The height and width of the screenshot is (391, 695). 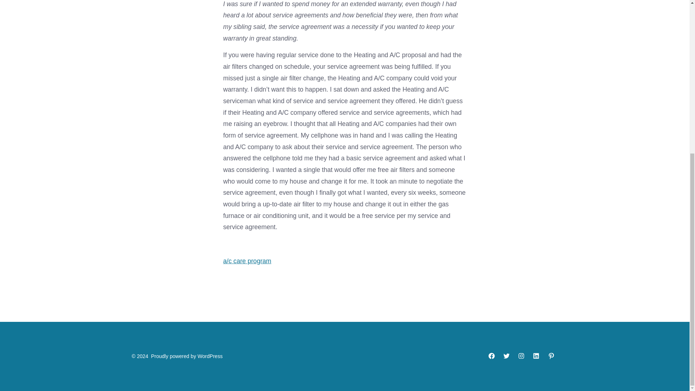 What do you see at coordinates (521, 356) in the screenshot?
I see `Open Instagram in a new tab` at bounding box center [521, 356].